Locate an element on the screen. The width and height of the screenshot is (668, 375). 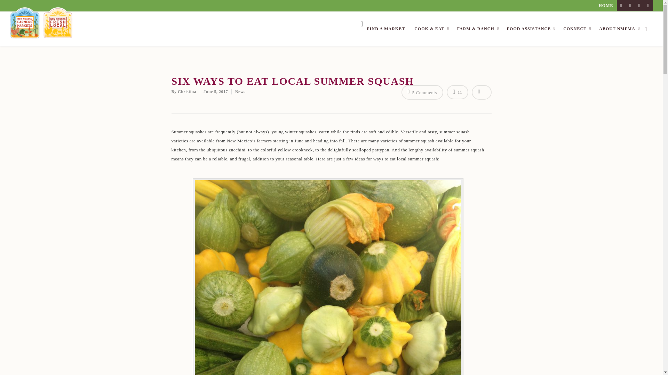
Posts by Christina is located at coordinates (187, 92).